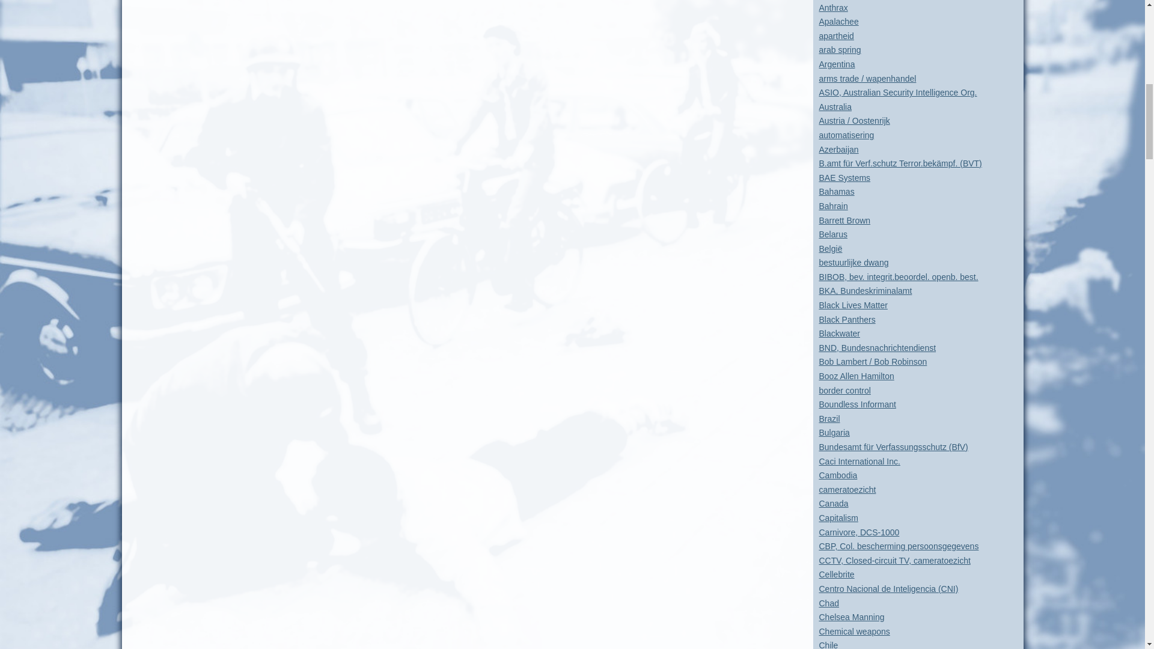 The height and width of the screenshot is (649, 1154). What do you see at coordinates (837, 64) in the screenshot?
I see `Argentina` at bounding box center [837, 64].